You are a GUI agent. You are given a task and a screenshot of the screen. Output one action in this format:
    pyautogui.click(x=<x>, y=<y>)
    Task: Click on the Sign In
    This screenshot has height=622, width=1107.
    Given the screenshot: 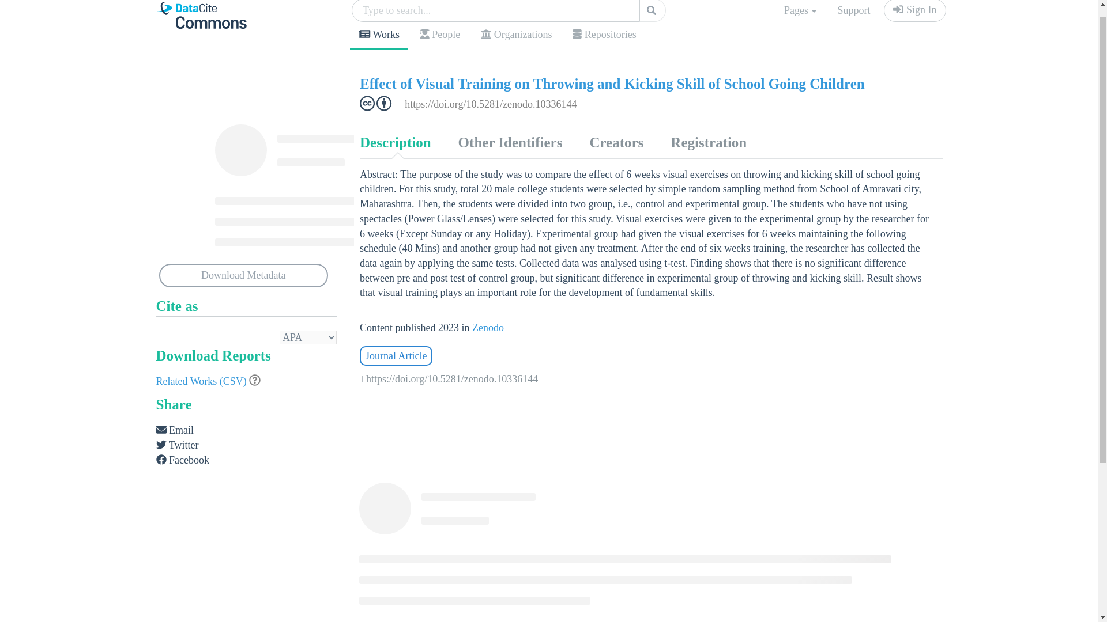 What is the action you would take?
    pyautogui.click(x=914, y=10)
    